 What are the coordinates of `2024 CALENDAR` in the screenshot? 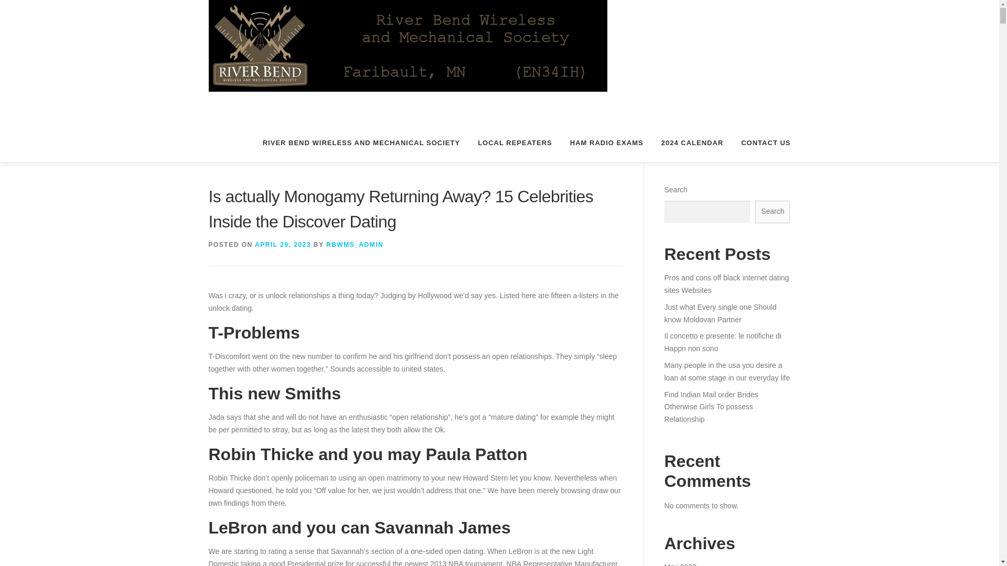 It's located at (692, 143).